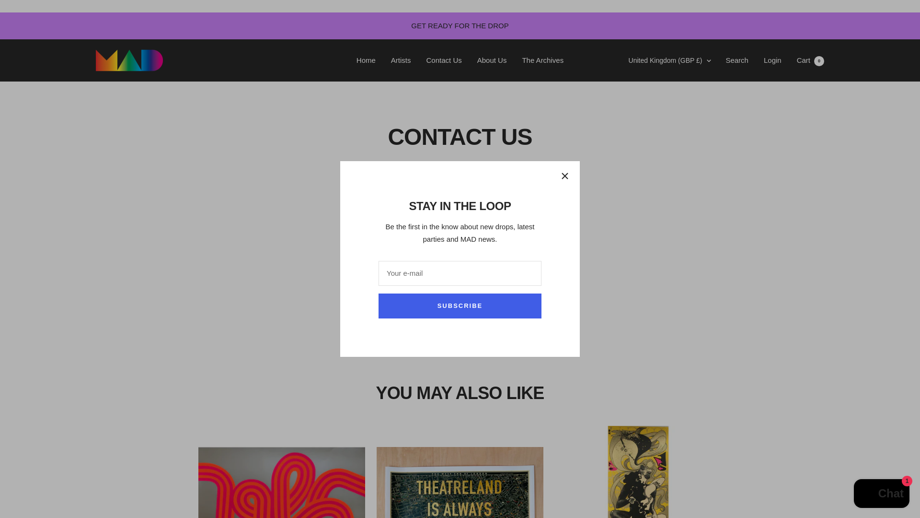 Image resolution: width=920 pixels, height=518 pixels. I want to click on AT, so click(616, 299).